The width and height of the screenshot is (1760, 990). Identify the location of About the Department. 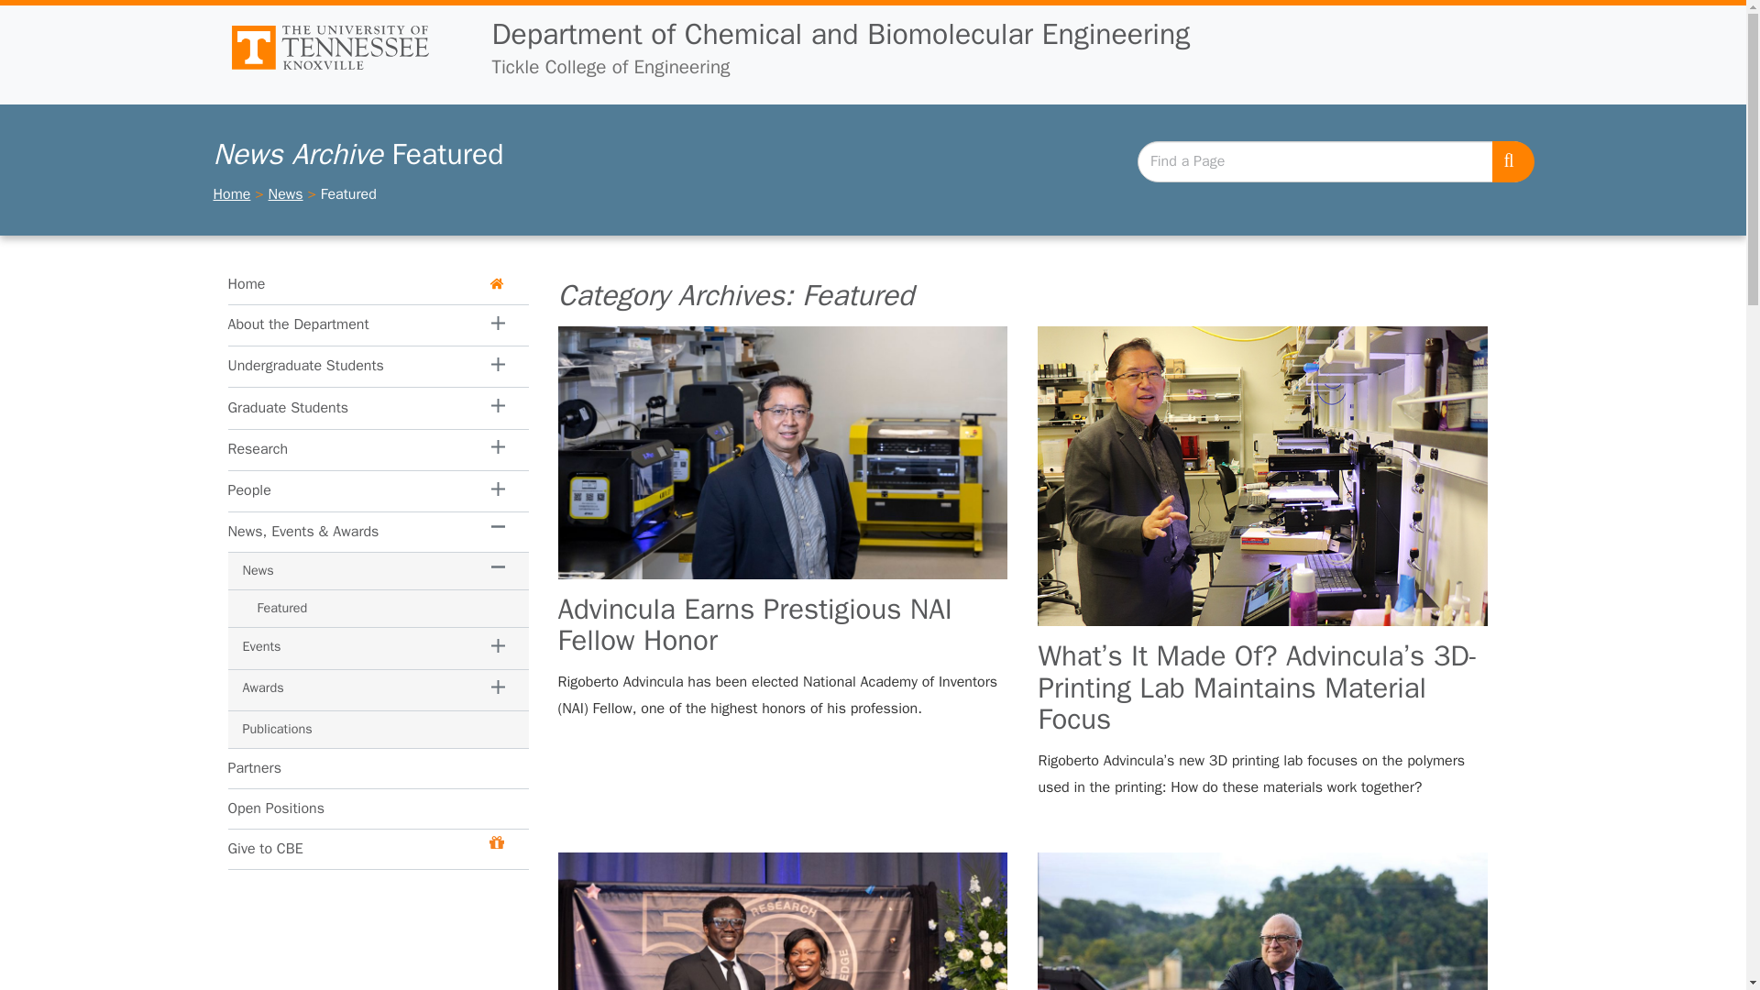
(346, 324).